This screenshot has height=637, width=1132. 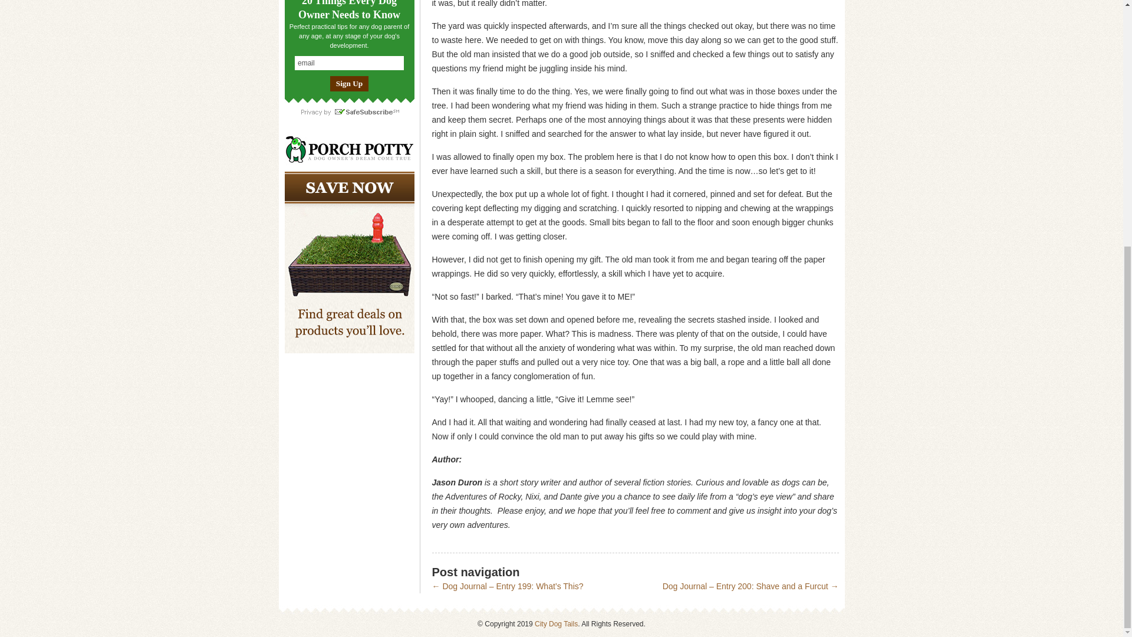 What do you see at coordinates (555, 623) in the screenshot?
I see `City Dog Tails` at bounding box center [555, 623].